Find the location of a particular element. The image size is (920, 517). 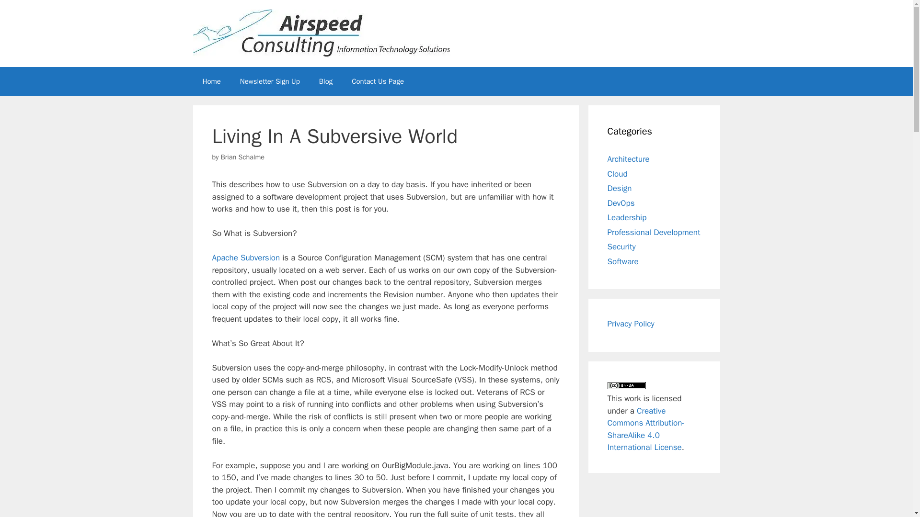

Leadership is located at coordinates (627, 217).